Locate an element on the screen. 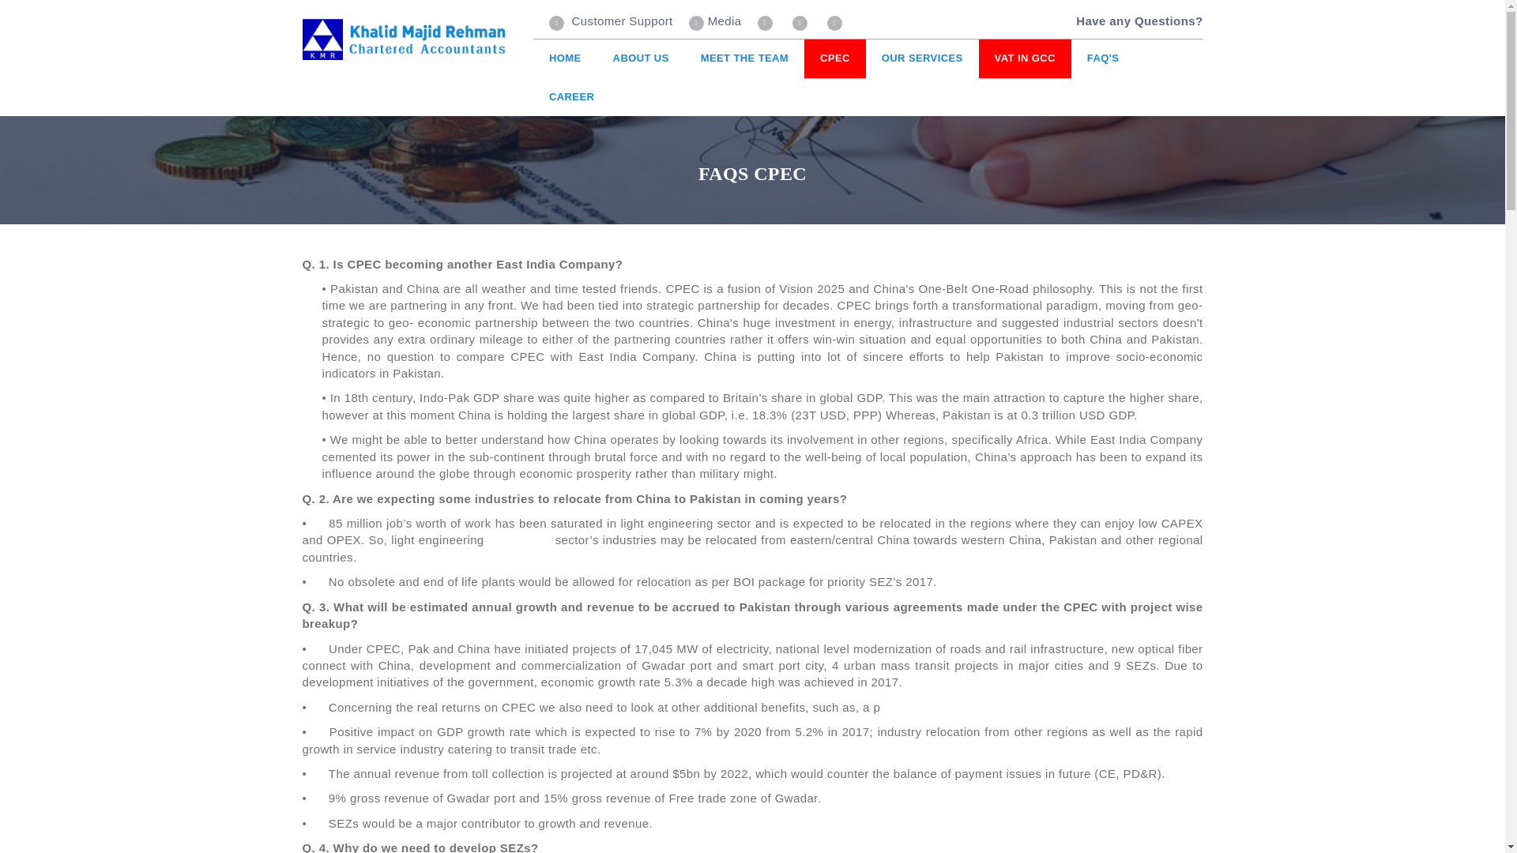 This screenshot has width=1517, height=853. OUR SERVICES is located at coordinates (922, 58).